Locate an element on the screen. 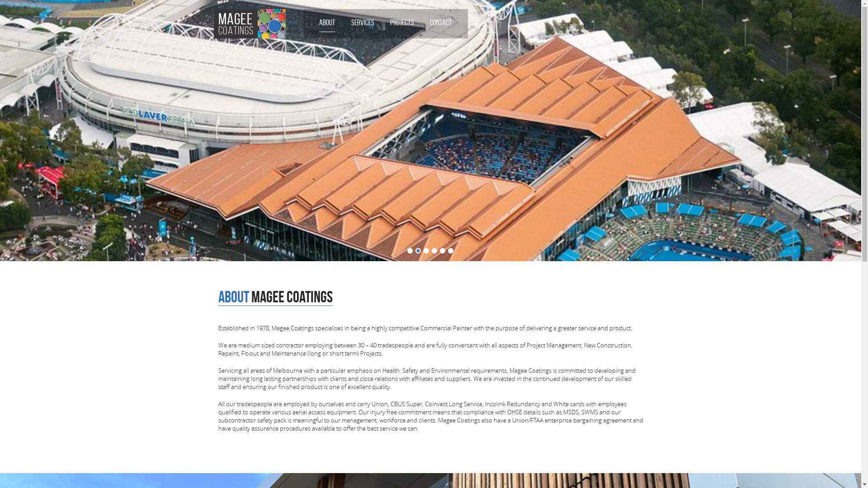 The height and width of the screenshot is (488, 868). CONTACT is located at coordinates (440, 23).